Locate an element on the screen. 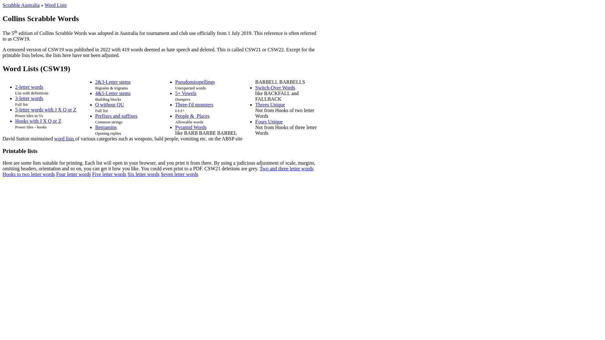 The height and width of the screenshot is (340, 605). word lists is located at coordinates (65, 139).